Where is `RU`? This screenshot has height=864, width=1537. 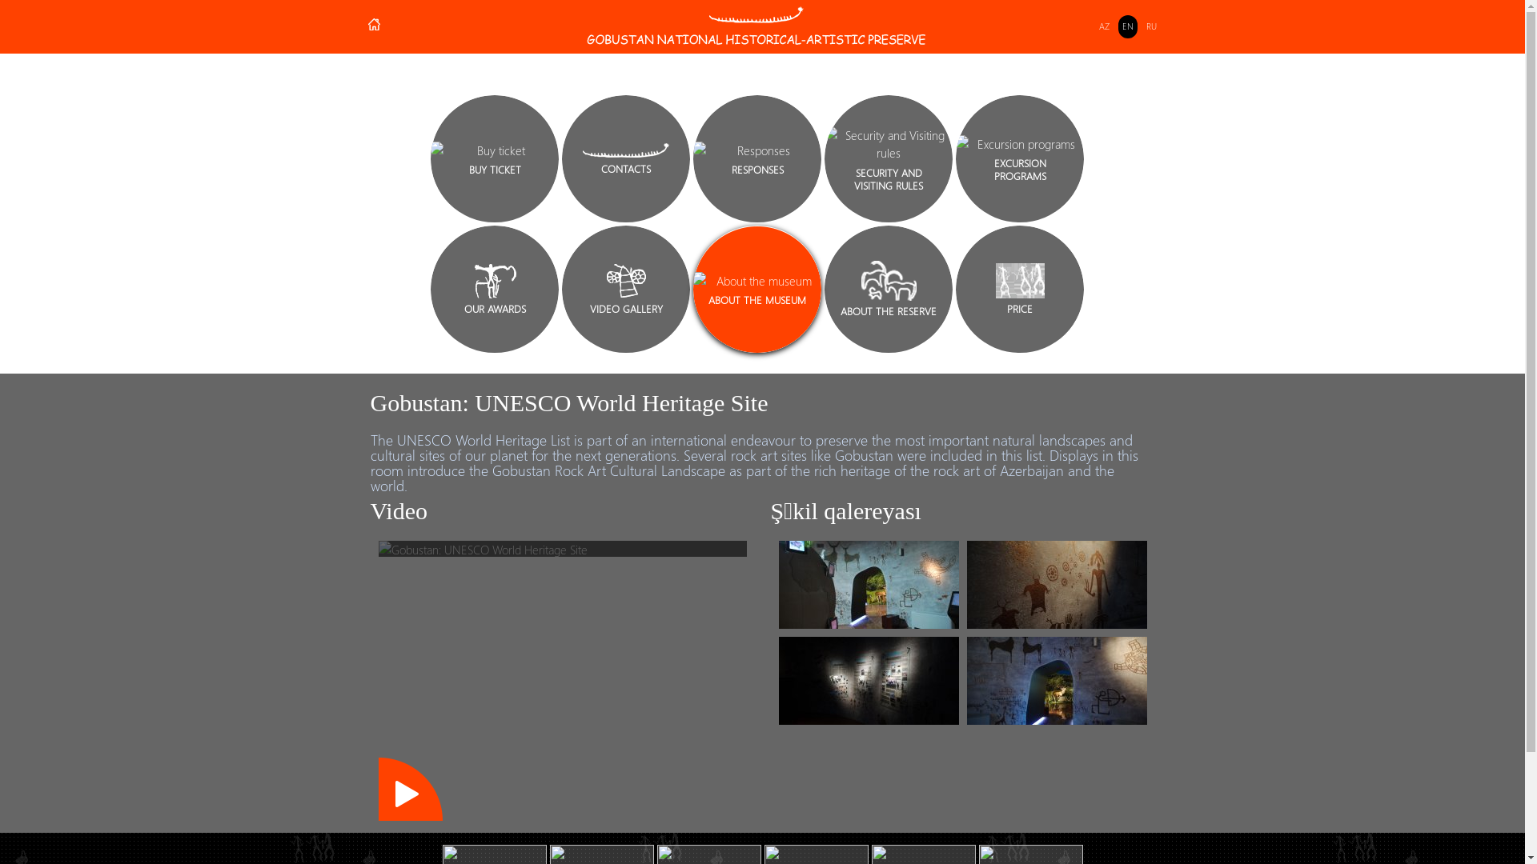
RU is located at coordinates (1151, 27).